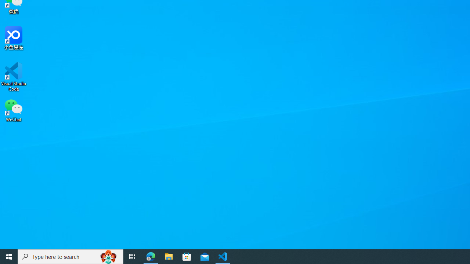  What do you see at coordinates (109, 257) in the screenshot?
I see `Search highlights icon opens search home window` at bounding box center [109, 257].